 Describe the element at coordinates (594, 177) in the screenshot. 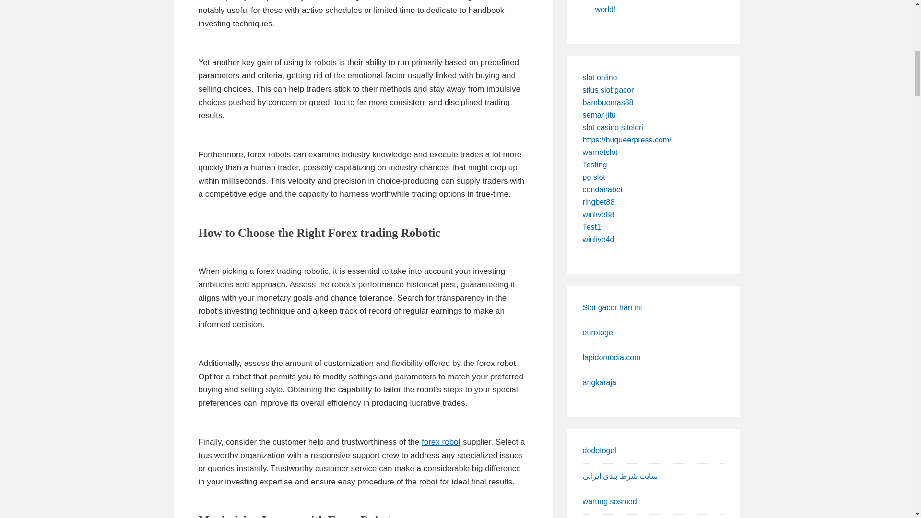

I see `pg slot` at that location.